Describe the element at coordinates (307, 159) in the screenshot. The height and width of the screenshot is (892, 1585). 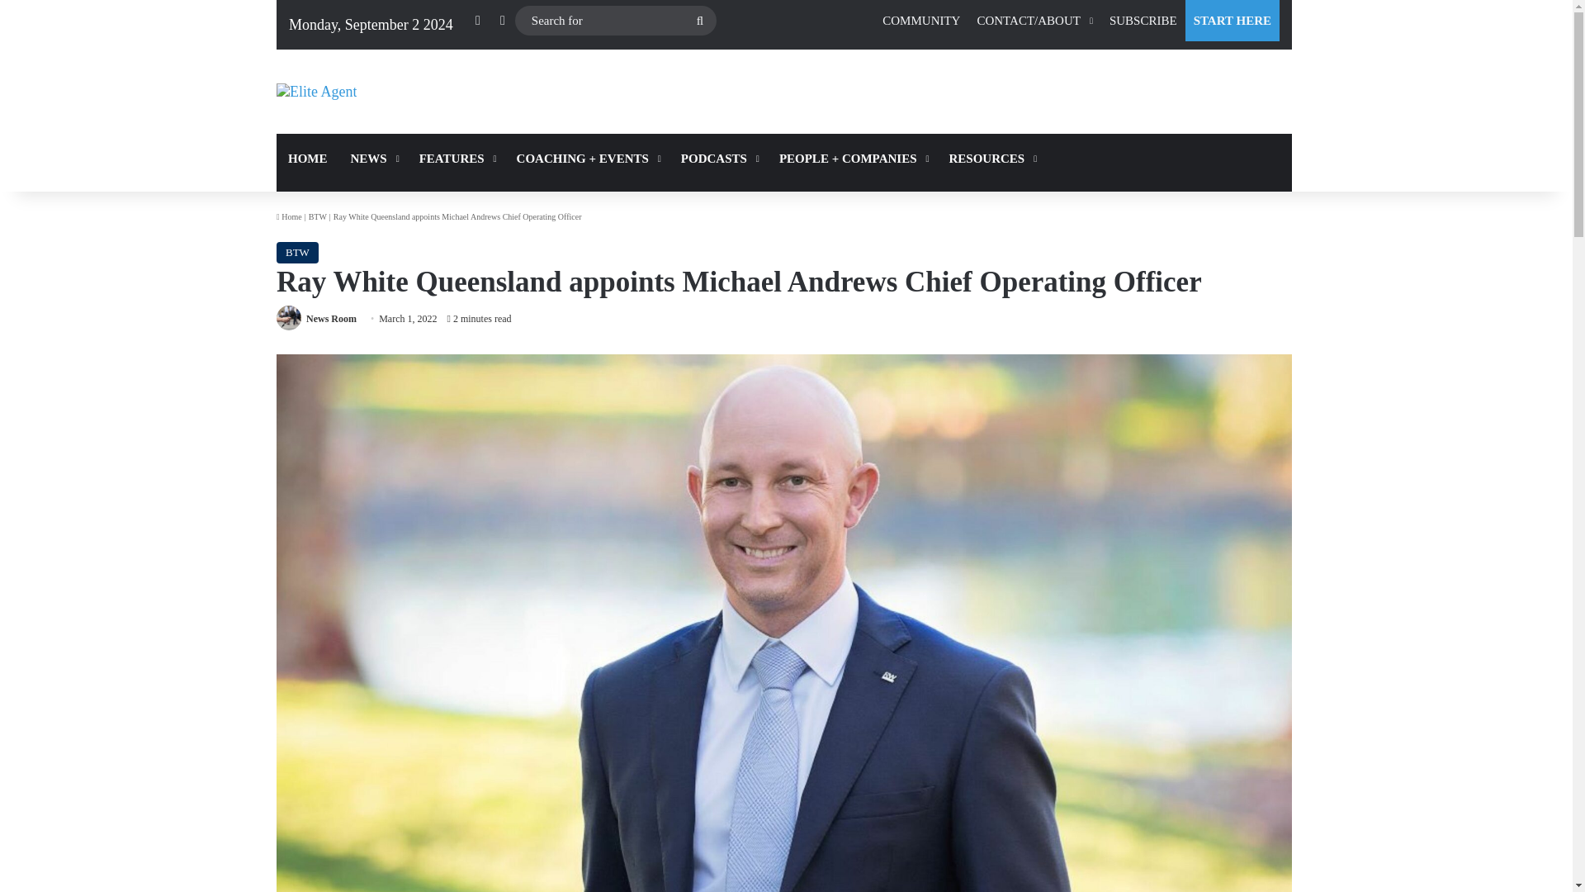
I see `HOME` at that location.